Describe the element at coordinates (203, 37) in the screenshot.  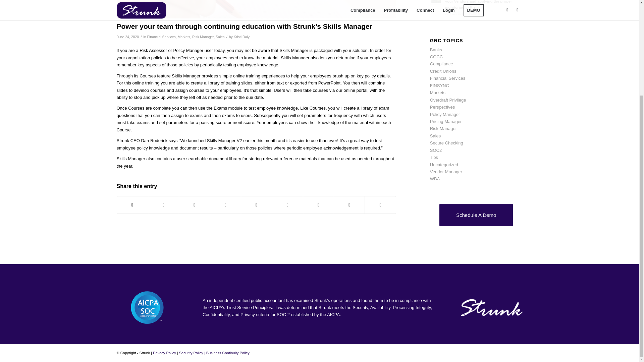
I see `Risk Manager` at that location.